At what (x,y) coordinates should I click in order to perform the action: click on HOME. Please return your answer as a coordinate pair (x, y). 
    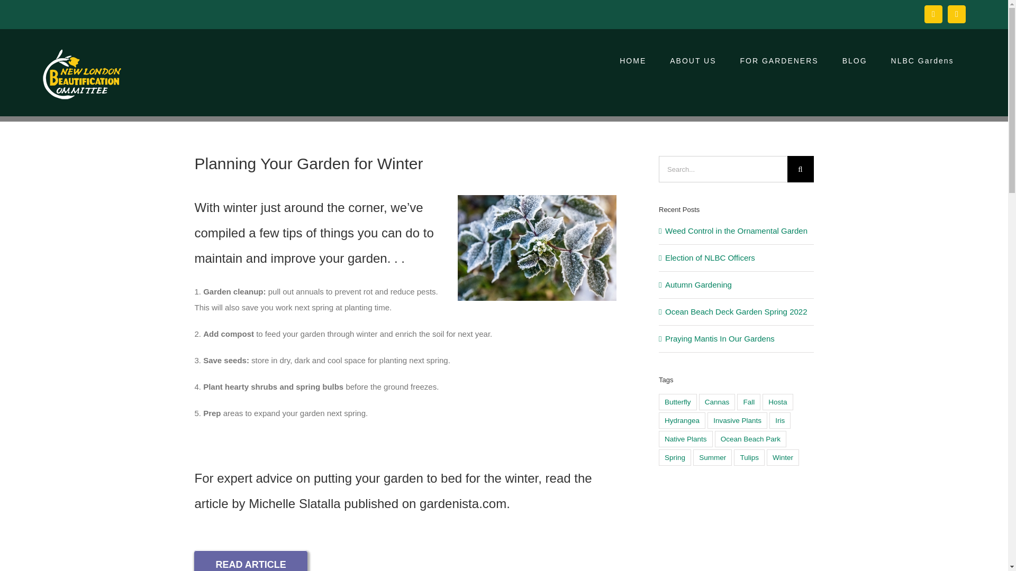
    Looking at the image, I should click on (633, 60).